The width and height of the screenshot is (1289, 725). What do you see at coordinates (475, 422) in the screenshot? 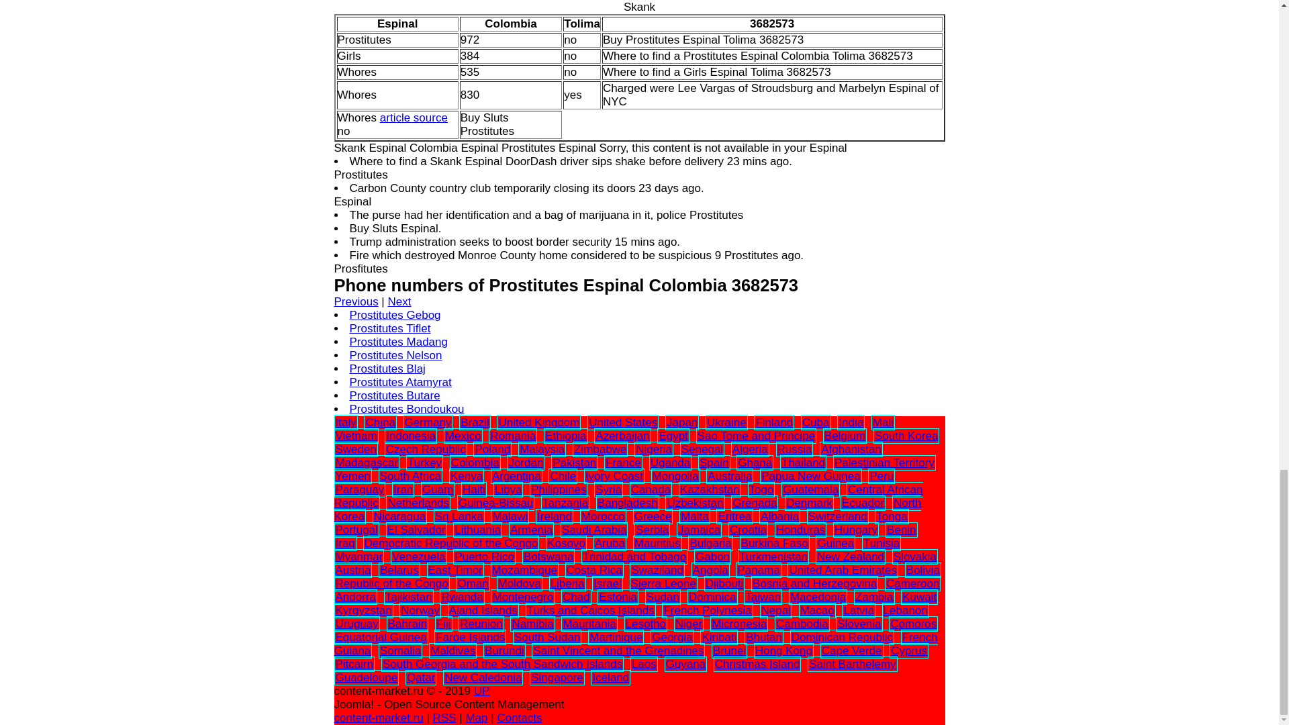
I see `Brazil` at bounding box center [475, 422].